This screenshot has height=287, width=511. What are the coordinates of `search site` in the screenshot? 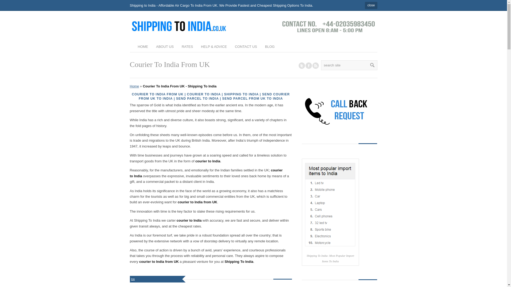 It's located at (349, 65).